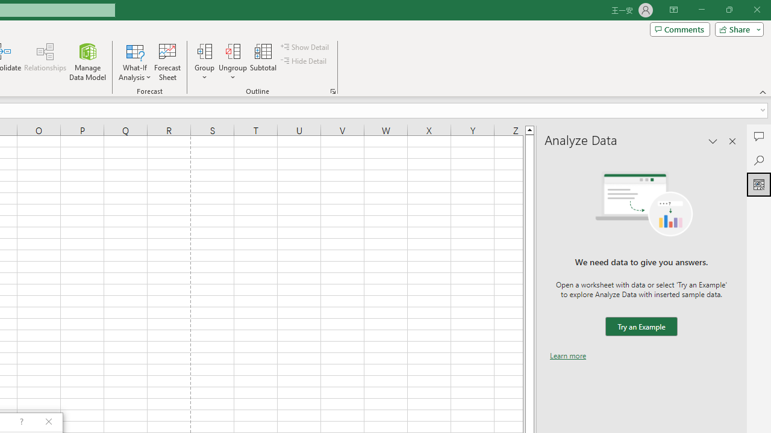 The image size is (771, 433). What do you see at coordinates (233, 61) in the screenshot?
I see `Ungroup...` at bounding box center [233, 61].